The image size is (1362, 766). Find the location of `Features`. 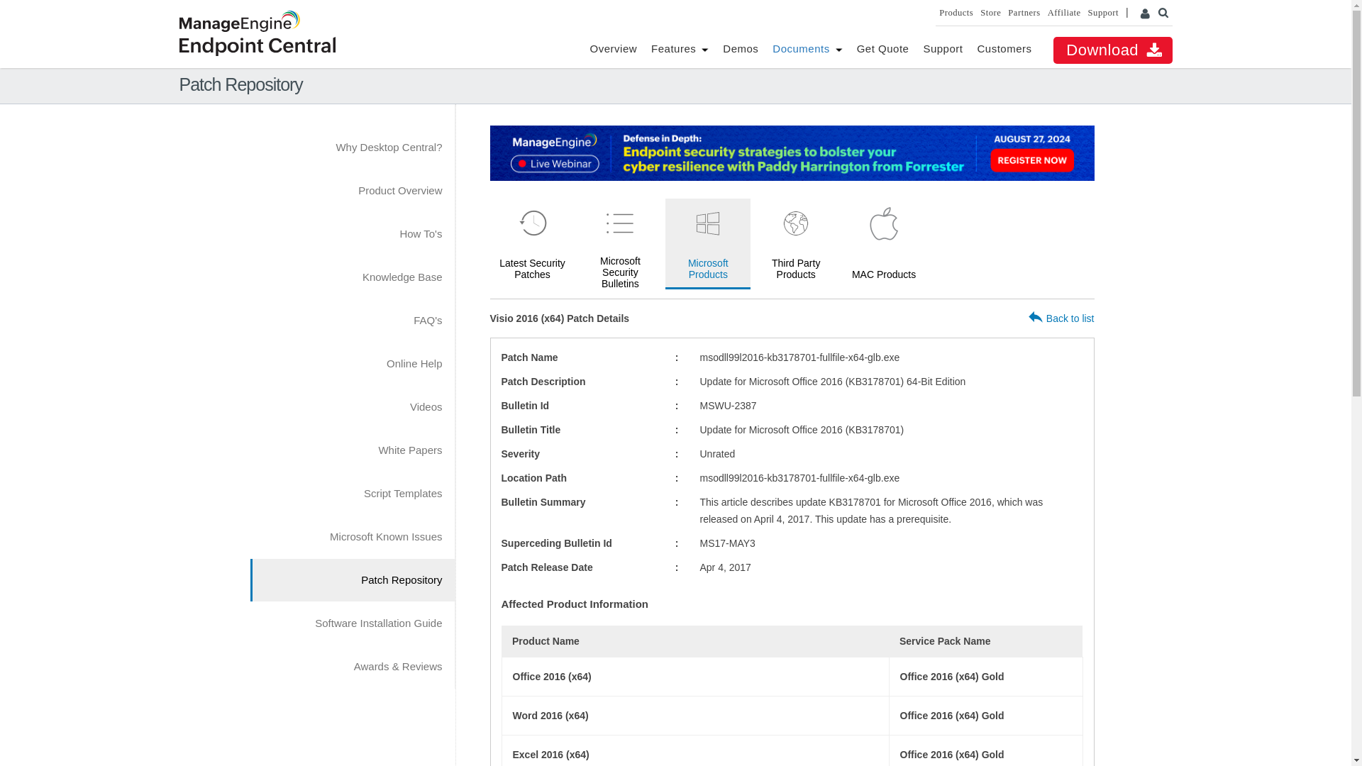

Features is located at coordinates (673, 48).